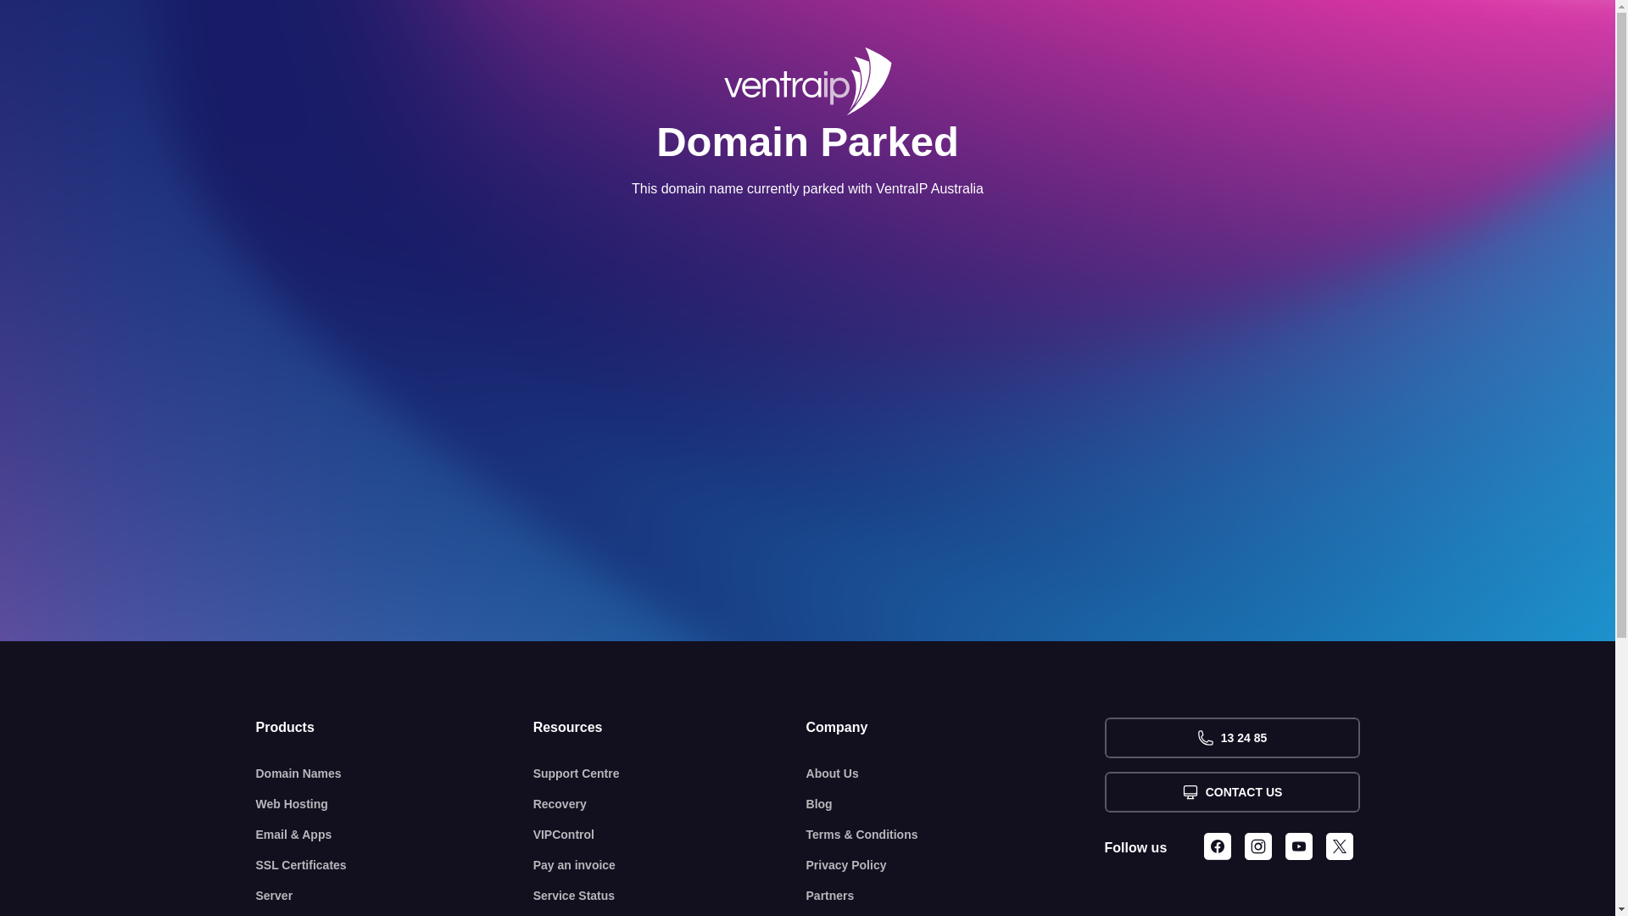  I want to click on Web Hosting, so click(395, 804).